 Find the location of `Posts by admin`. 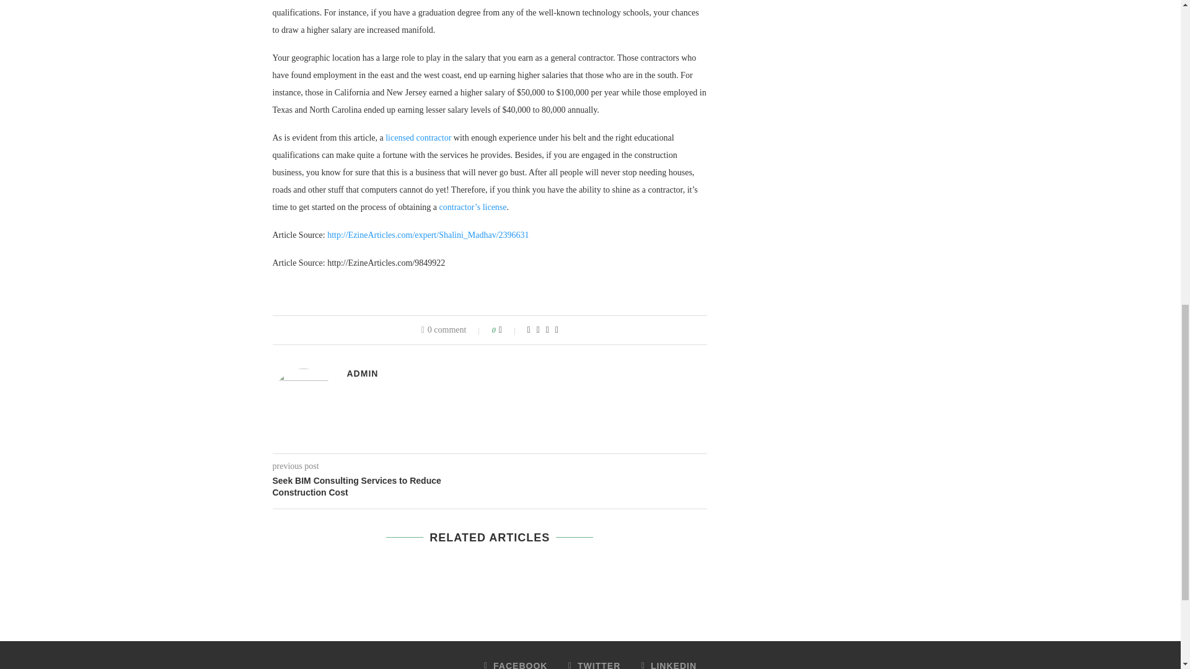

Posts by admin is located at coordinates (363, 374).